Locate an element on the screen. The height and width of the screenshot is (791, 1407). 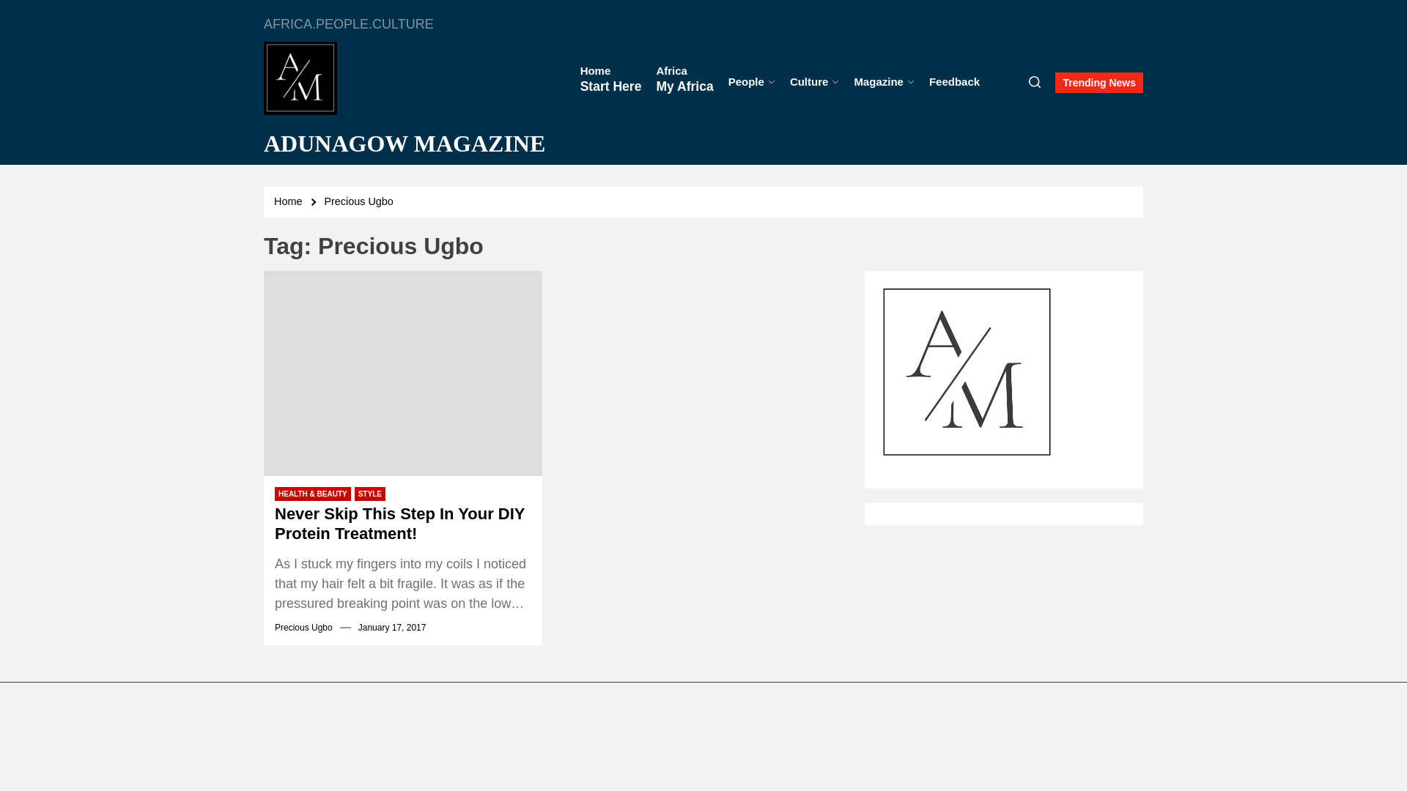
Feedback is located at coordinates (954, 82).